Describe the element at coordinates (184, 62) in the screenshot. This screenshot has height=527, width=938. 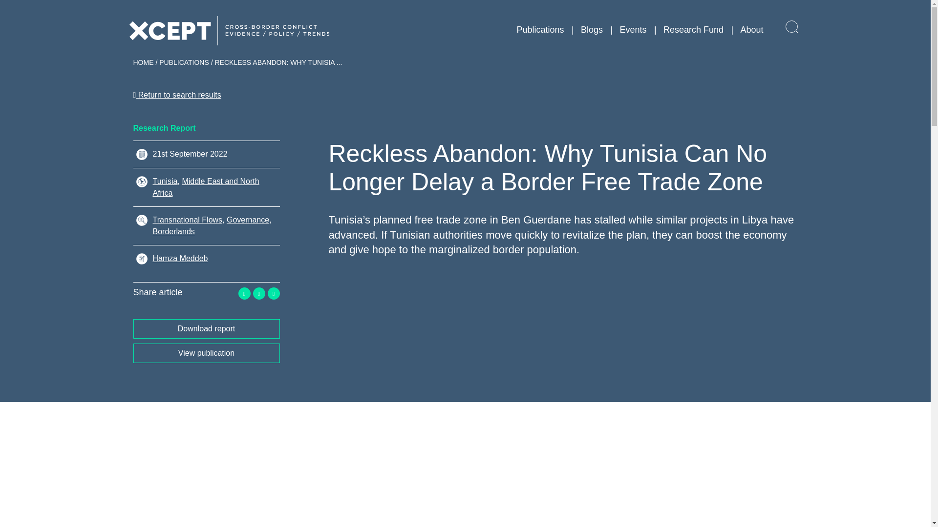
I see `PUBLICATIONS` at that location.